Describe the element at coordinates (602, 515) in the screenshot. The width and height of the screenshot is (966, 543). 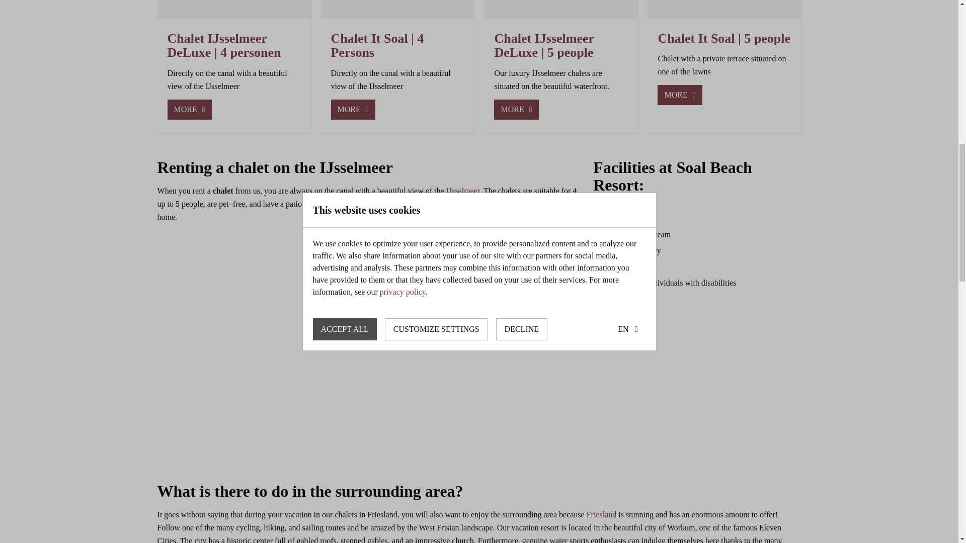
I see `vakantiepark Friesland` at that location.